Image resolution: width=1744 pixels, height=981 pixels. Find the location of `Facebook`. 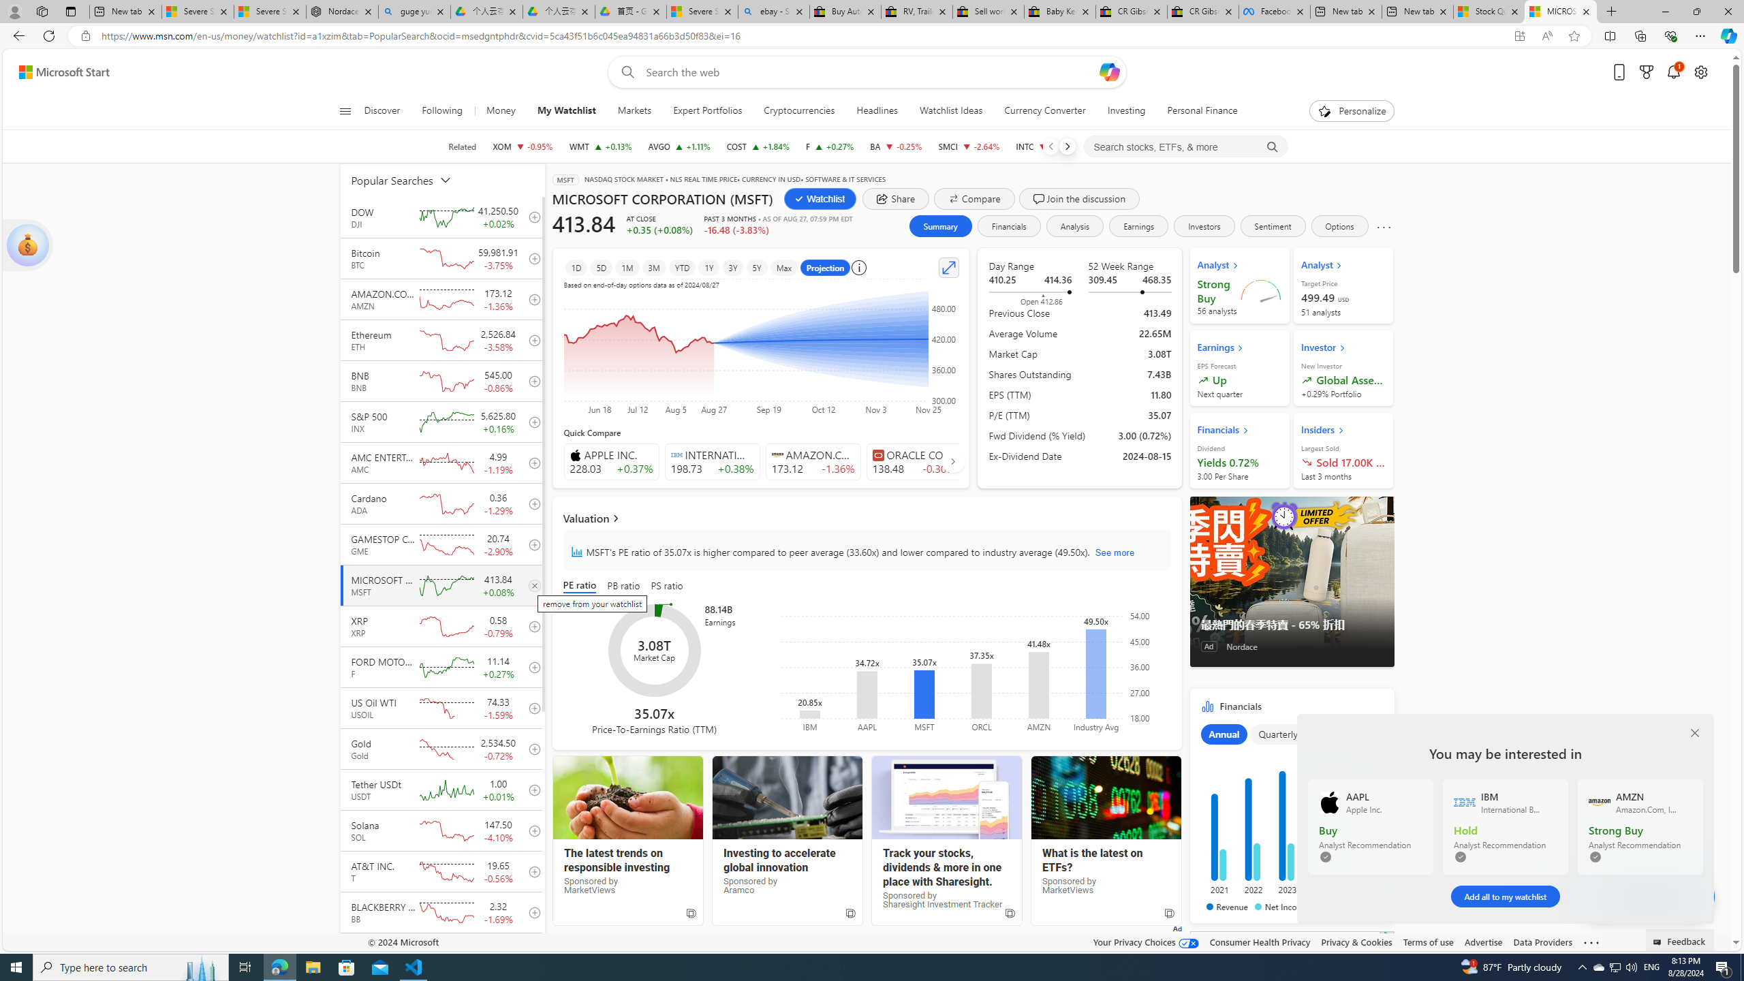

Facebook is located at coordinates (1274, 12).